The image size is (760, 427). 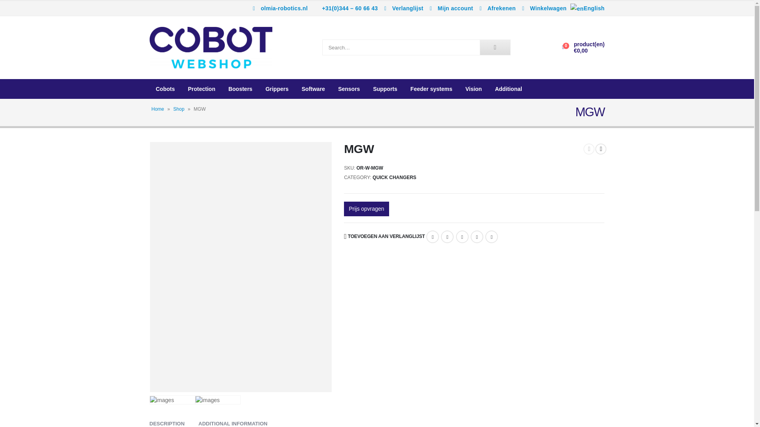 I want to click on Search, so click(x=495, y=47).